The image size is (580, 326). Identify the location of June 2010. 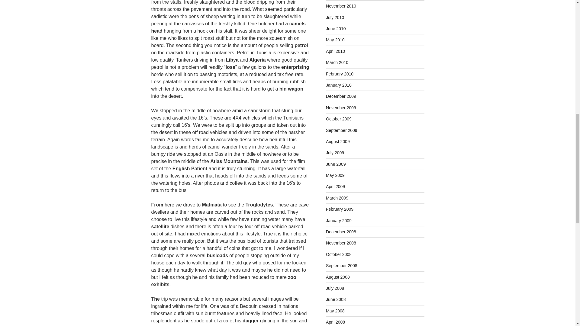
(336, 28).